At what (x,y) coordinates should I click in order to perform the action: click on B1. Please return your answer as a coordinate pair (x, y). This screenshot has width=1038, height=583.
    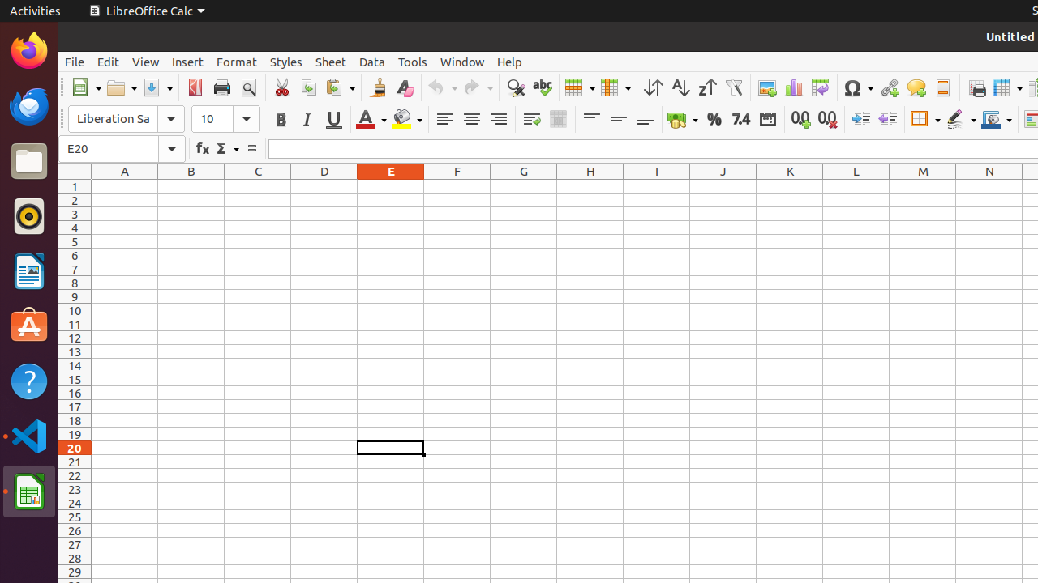
    Looking at the image, I should click on (191, 186).